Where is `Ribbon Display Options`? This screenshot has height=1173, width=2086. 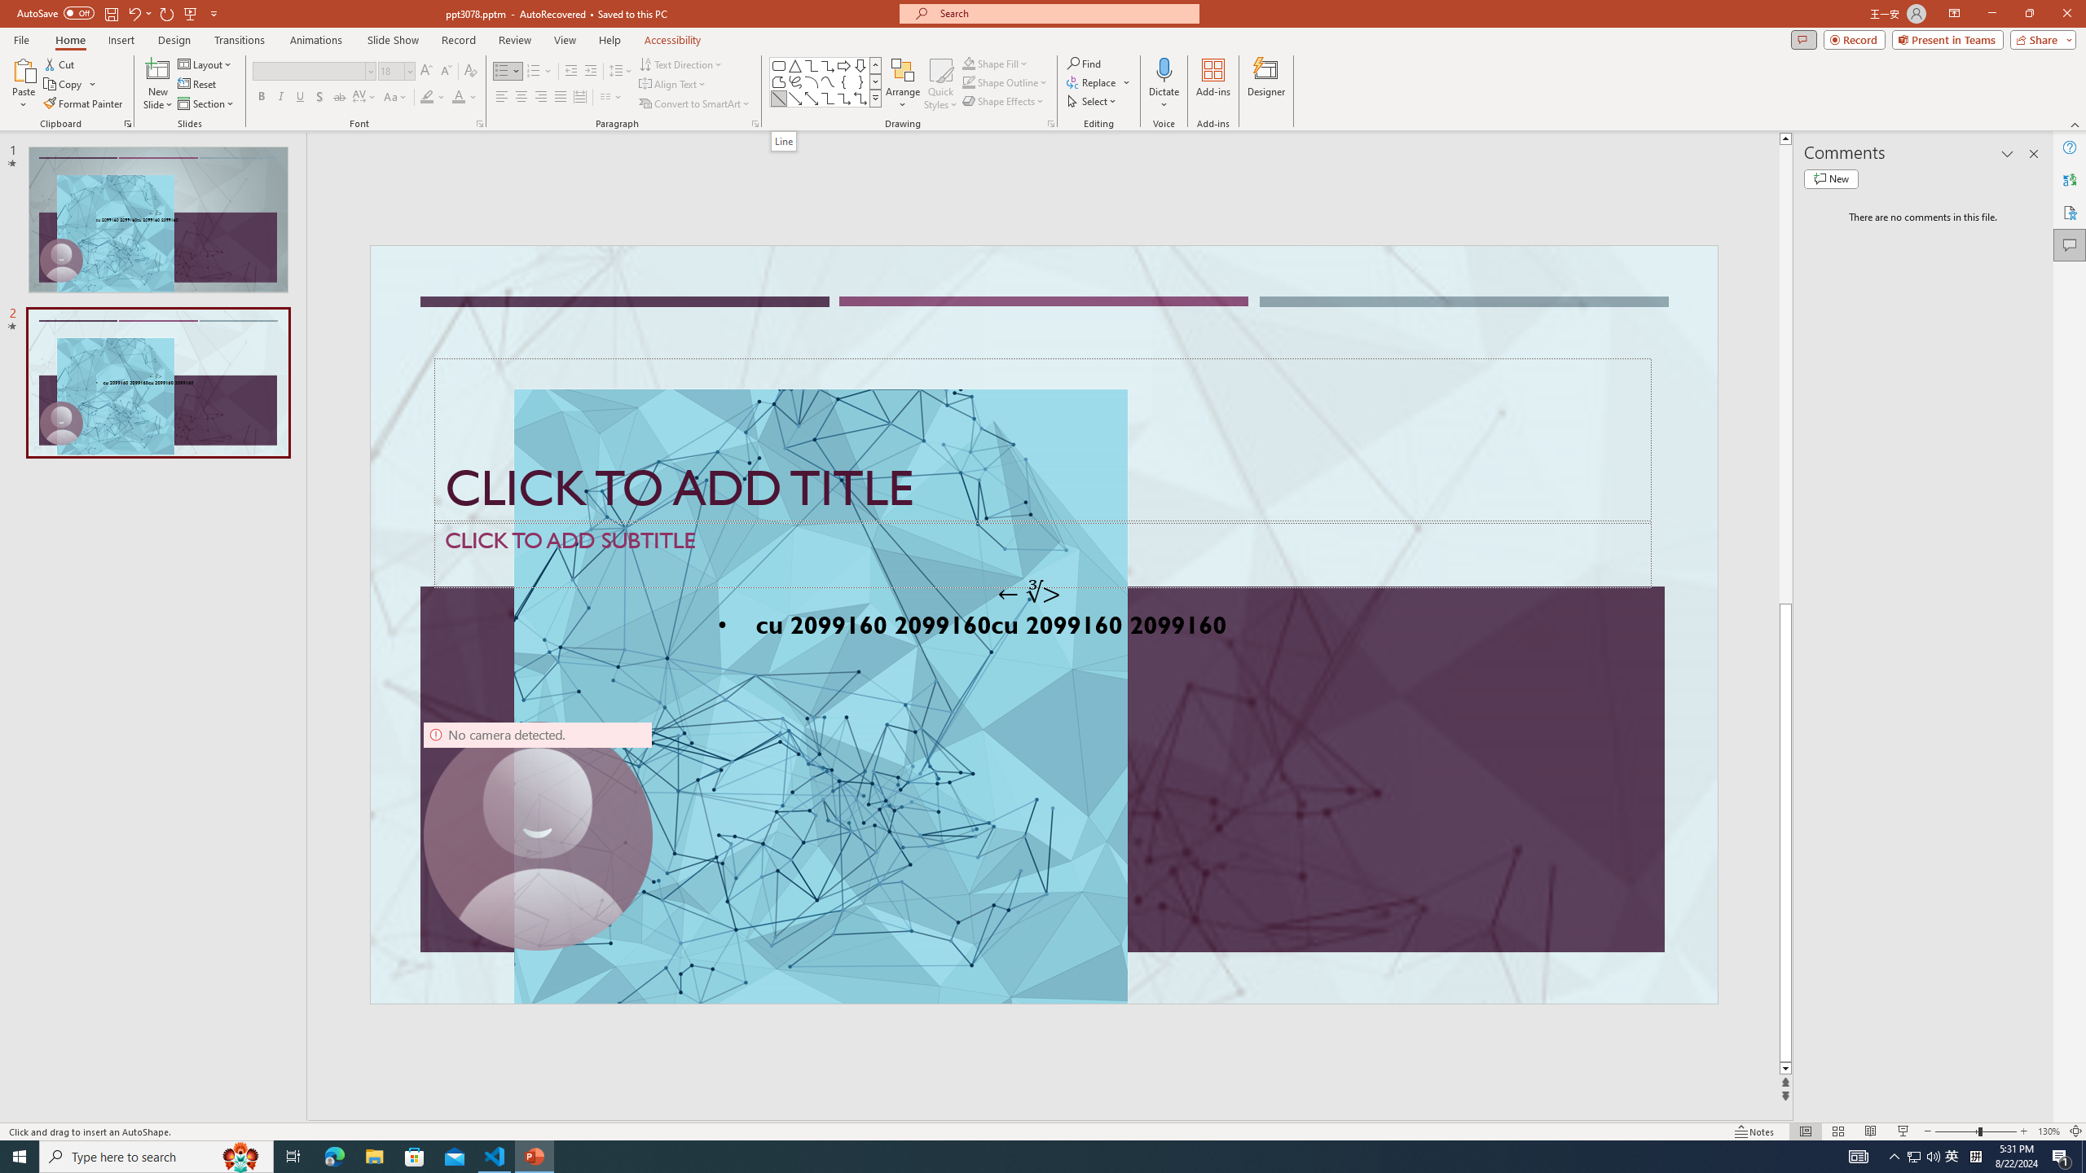
Ribbon Display Options is located at coordinates (1954, 14).